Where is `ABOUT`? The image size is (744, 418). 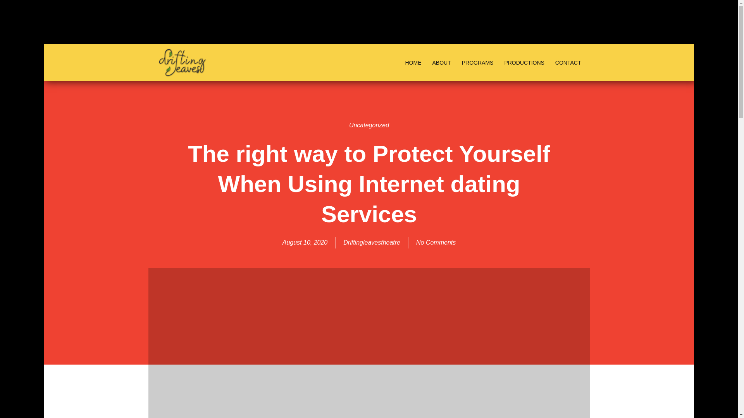 ABOUT is located at coordinates (441, 63).